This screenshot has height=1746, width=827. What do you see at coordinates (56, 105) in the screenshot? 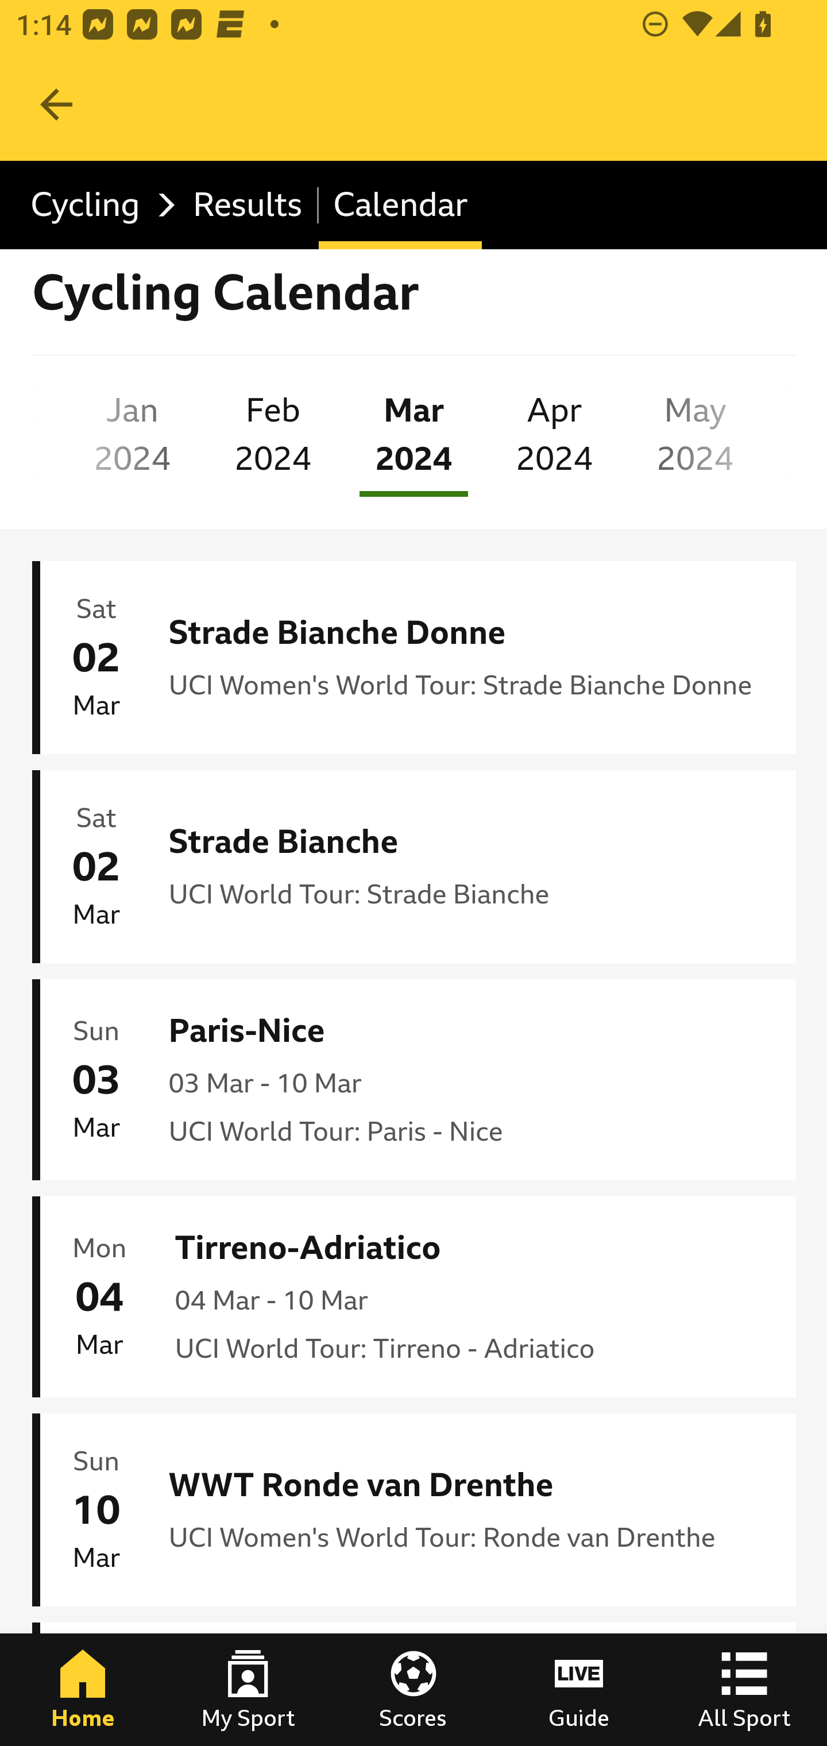
I see `Navigate up` at bounding box center [56, 105].